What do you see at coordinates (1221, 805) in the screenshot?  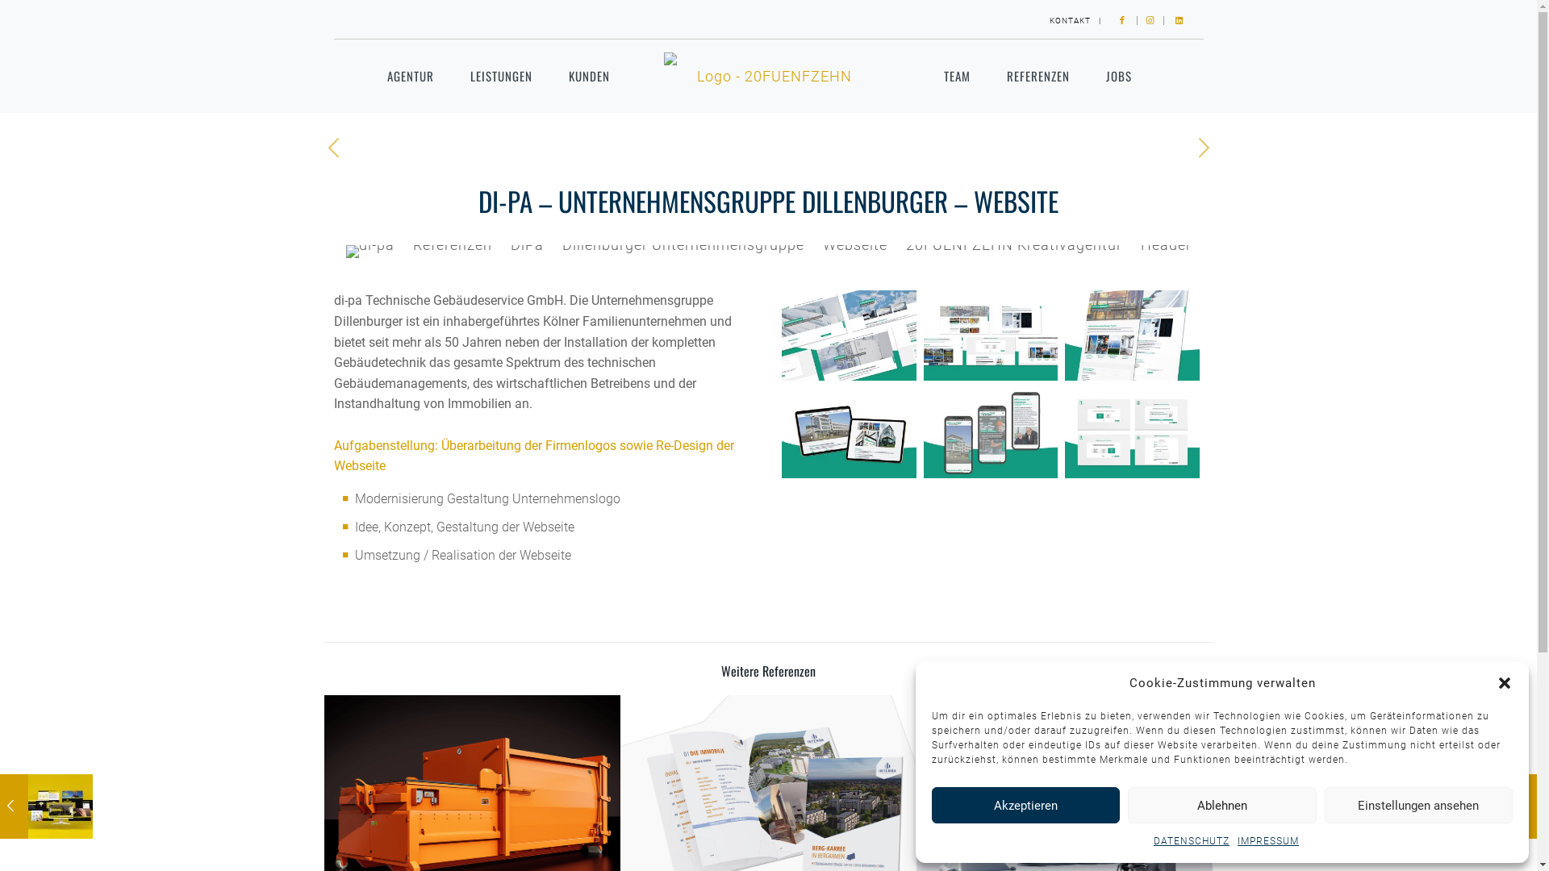 I see `Ablehnen` at bounding box center [1221, 805].